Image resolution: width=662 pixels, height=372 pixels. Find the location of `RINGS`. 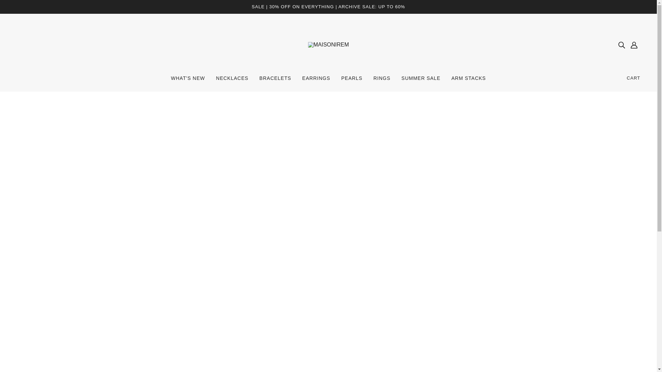

RINGS is located at coordinates (382, 81).